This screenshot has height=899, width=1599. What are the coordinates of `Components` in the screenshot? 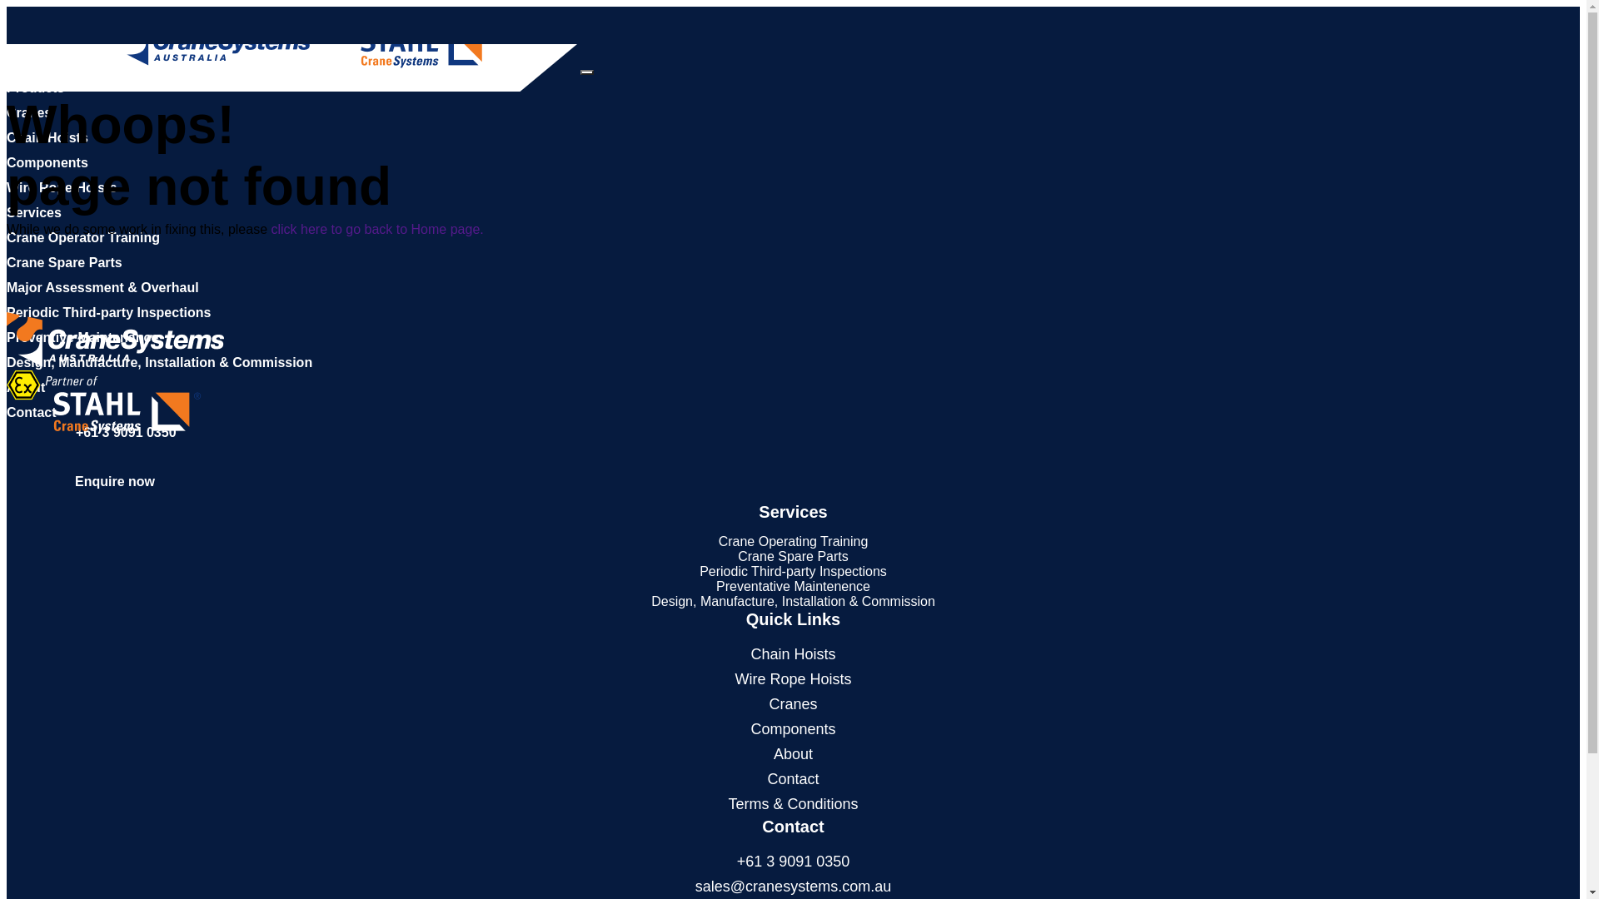 It's located at (793, 729).